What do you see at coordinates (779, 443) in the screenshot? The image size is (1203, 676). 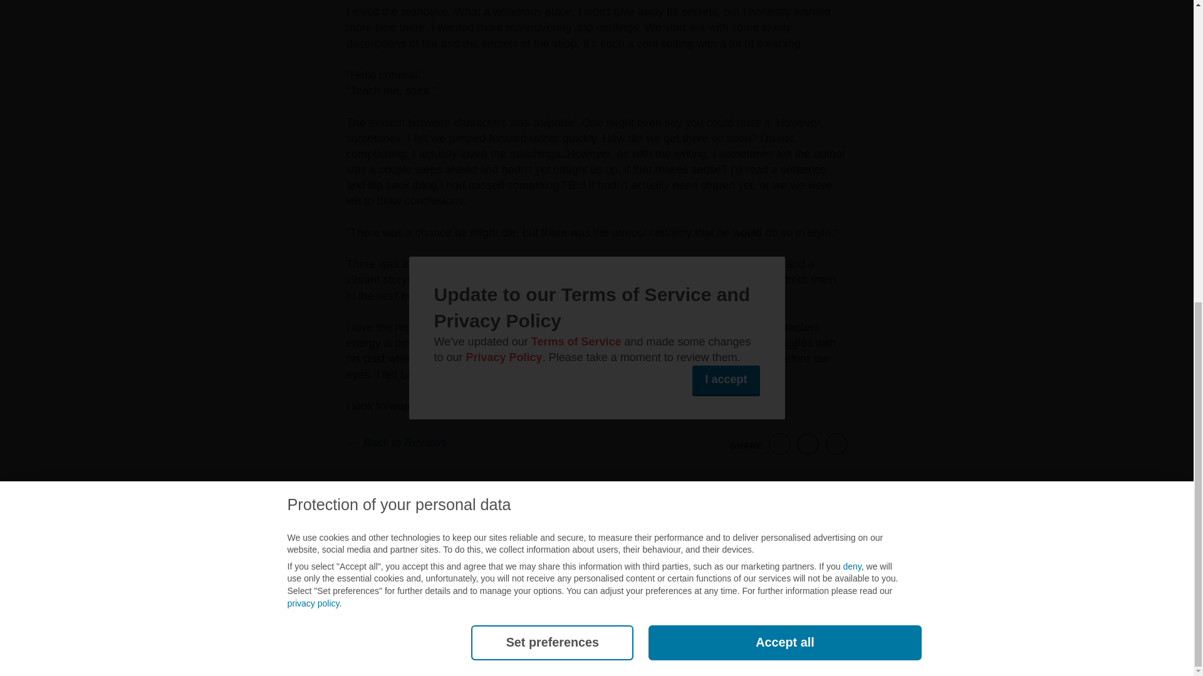 I see `Share via email` at bounding box center [779, 443].